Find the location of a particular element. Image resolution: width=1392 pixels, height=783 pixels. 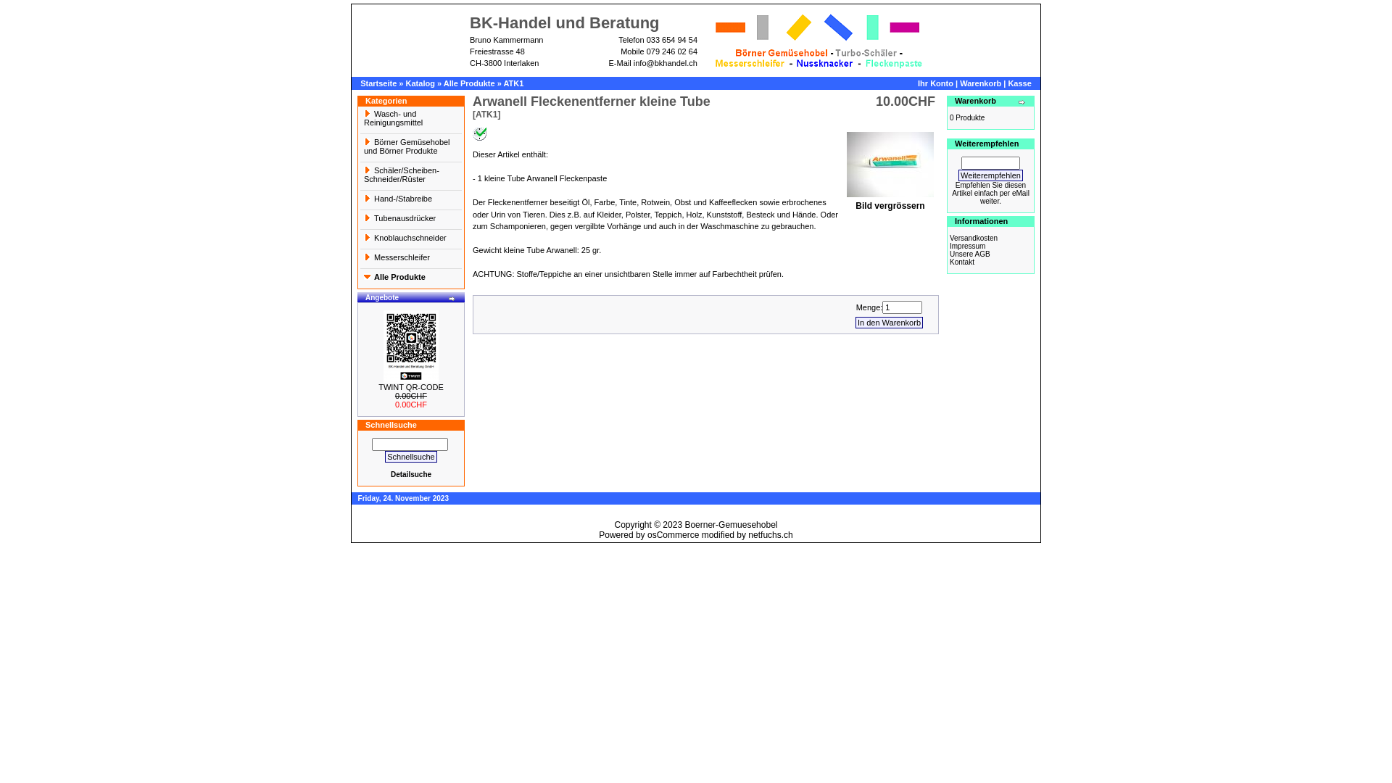

Startseite is located at coordinates (378, 83).